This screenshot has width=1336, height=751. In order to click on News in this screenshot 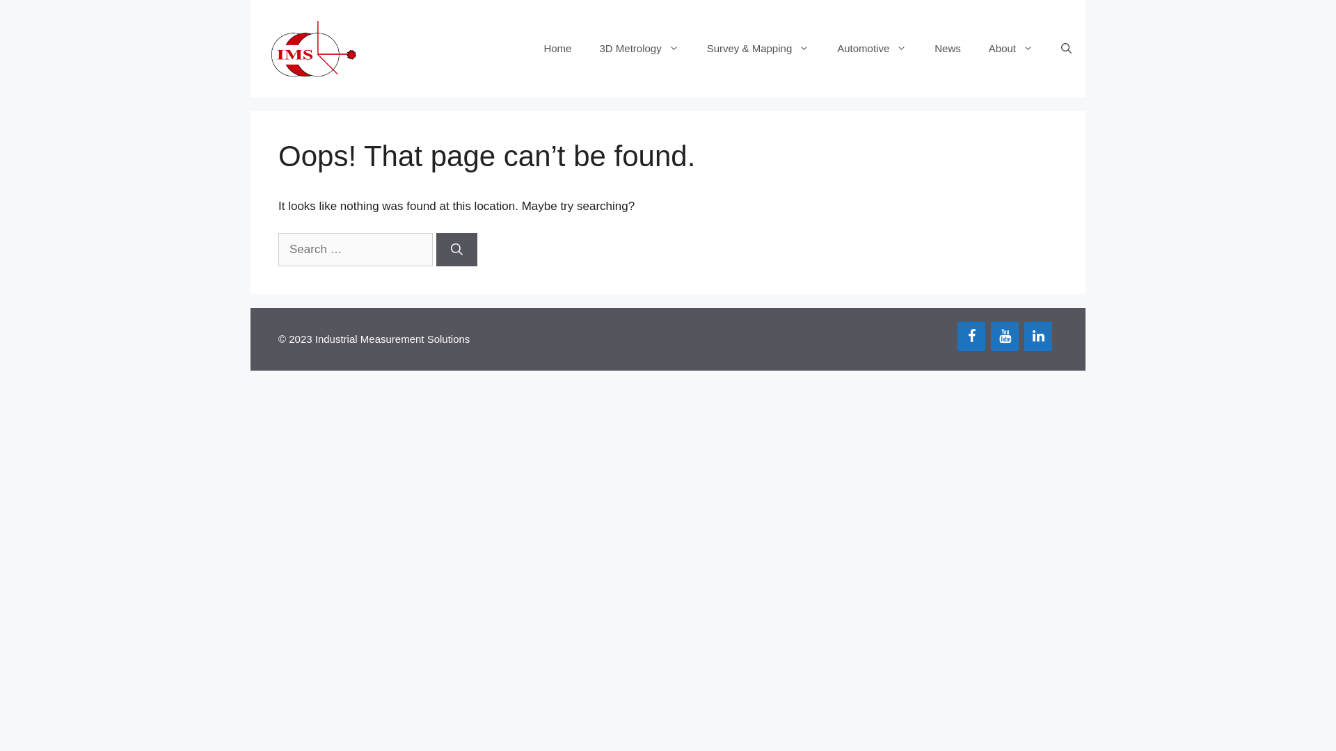, I will do `click(948, 49)`.